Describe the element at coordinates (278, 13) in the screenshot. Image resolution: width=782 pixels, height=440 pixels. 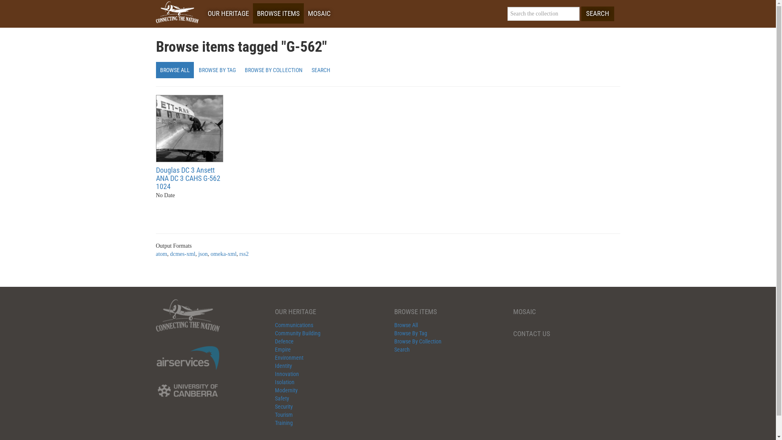
I see `BROWSE ITEMS` at that location.